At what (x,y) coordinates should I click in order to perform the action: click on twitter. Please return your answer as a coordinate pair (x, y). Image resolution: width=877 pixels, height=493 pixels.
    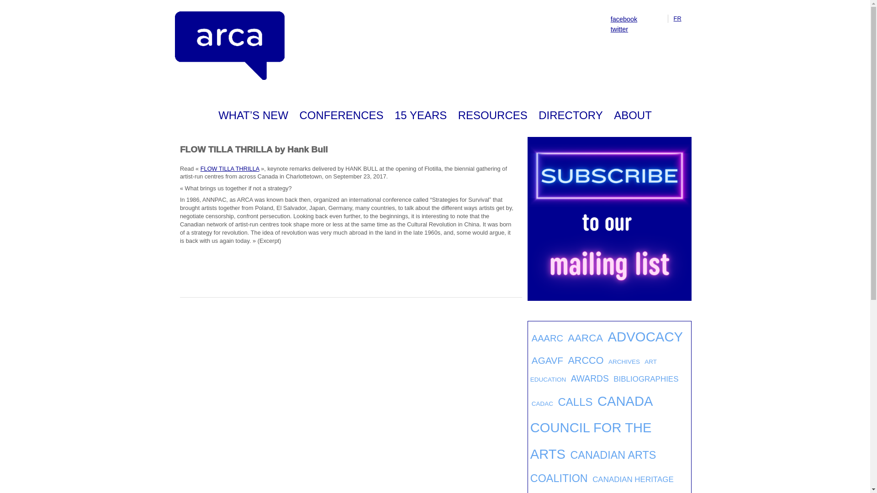
    Looking at the image, I should click on (619, 29).